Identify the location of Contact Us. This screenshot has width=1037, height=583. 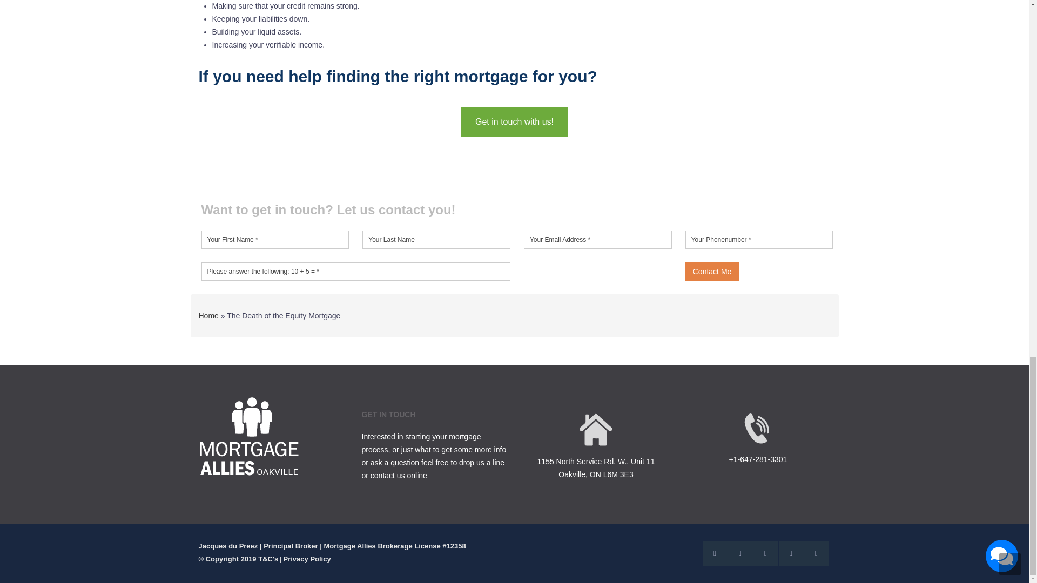
(514, 121).